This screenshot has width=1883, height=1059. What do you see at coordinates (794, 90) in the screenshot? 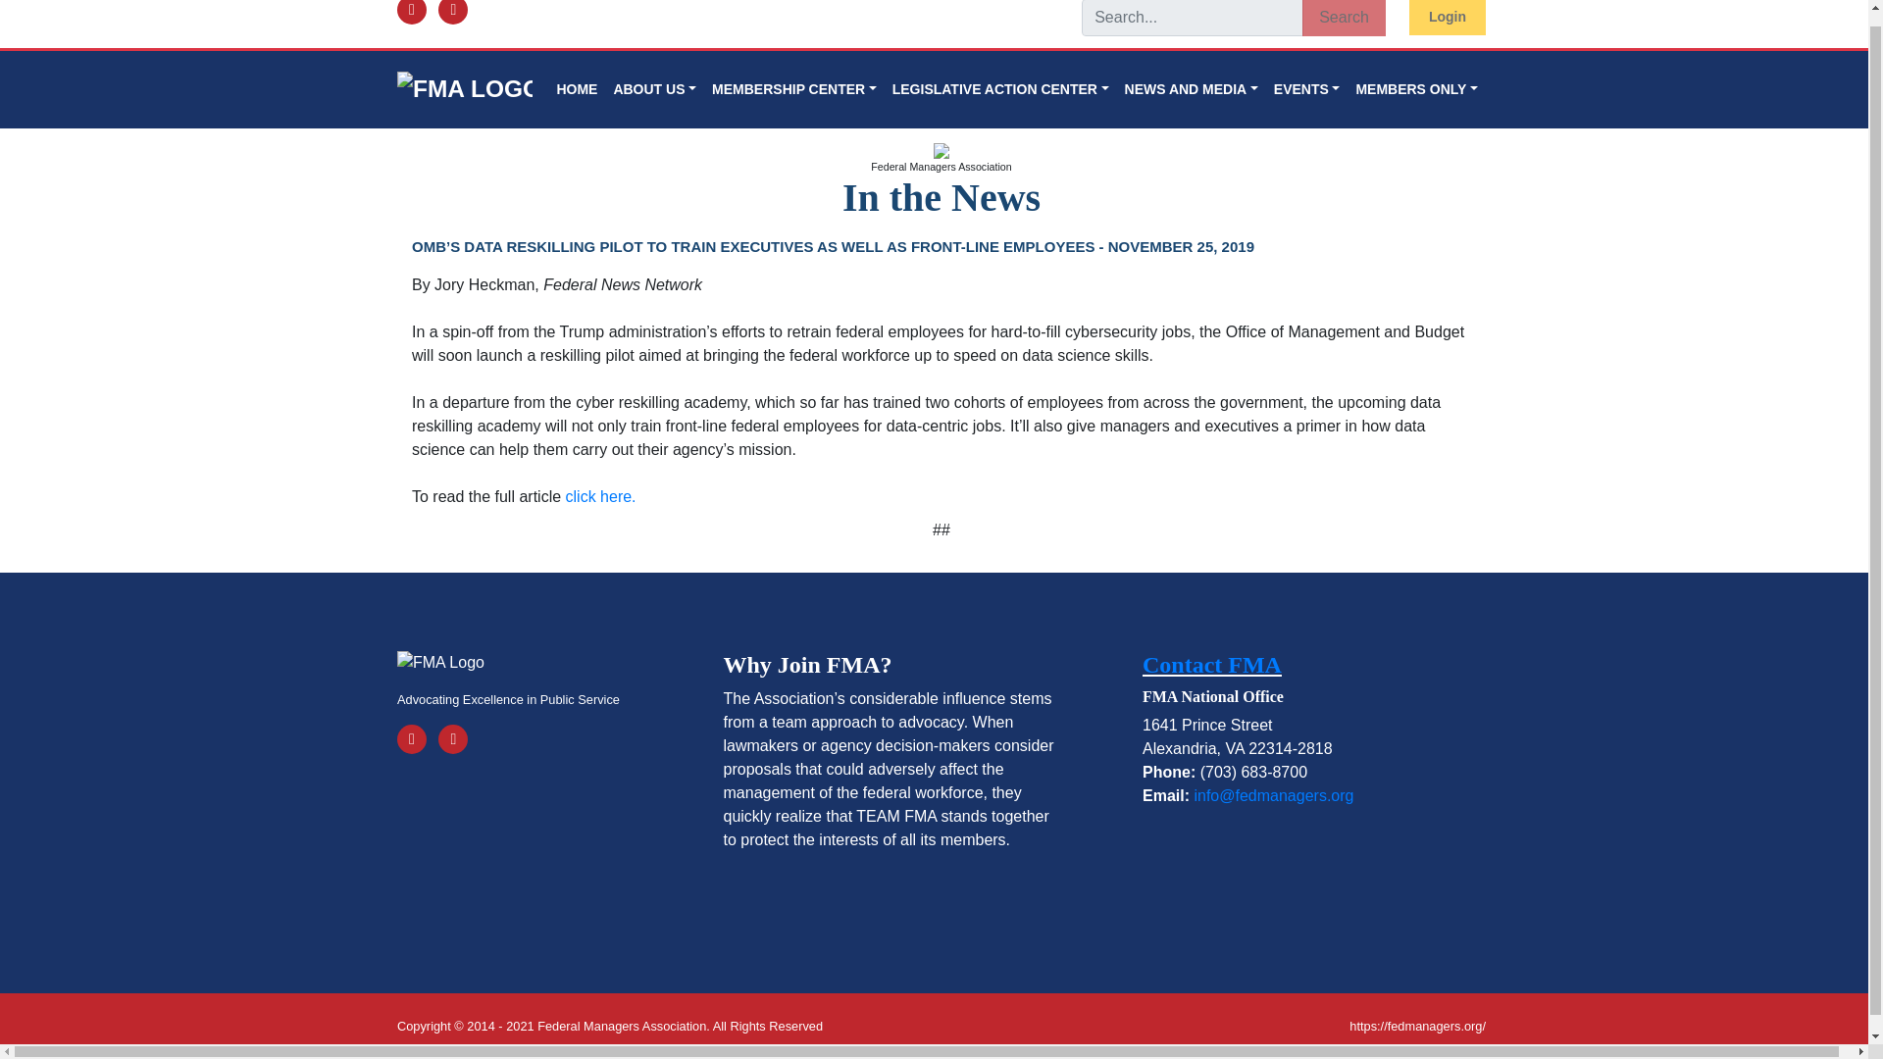
I see `MEMBERSHIP CENTER` at bounding box center [794, 90].